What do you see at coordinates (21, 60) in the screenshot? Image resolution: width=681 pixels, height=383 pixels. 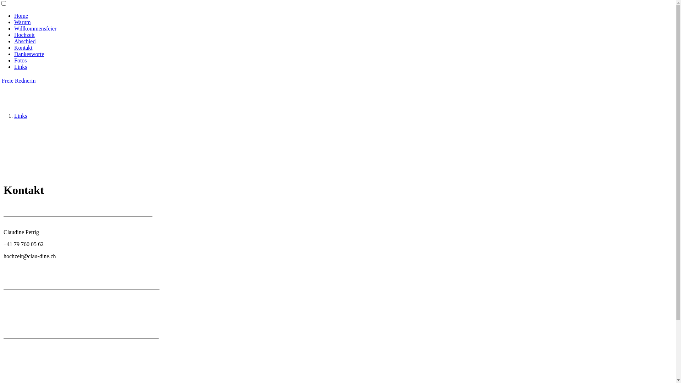 I see `Fotos` at bounding box center [21, 60].